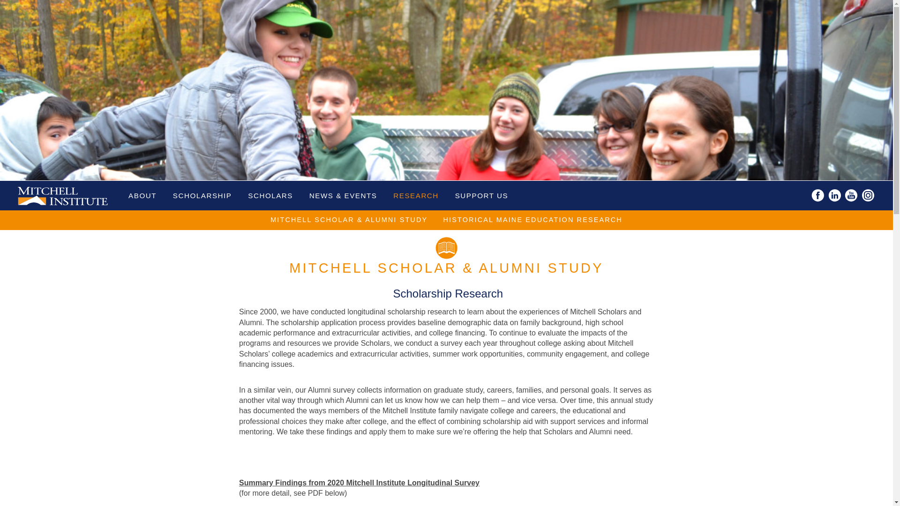 This screenshot has height=506, width=900. I want to click on HISTORICAL MAINE EDUCATION RESEARCH, so click(532, 220).